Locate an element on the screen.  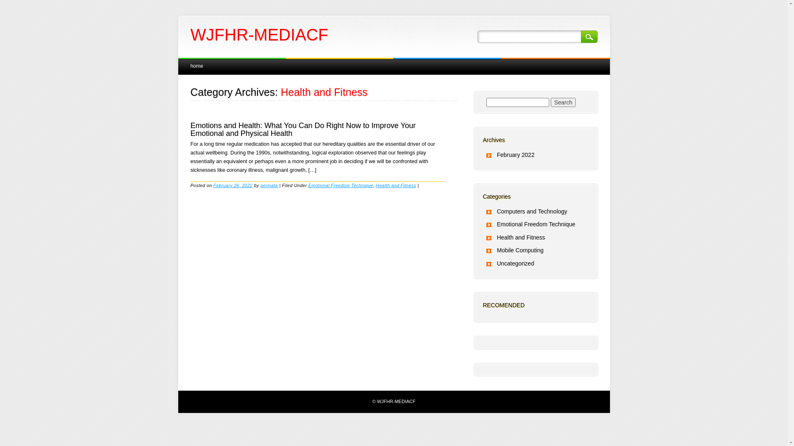
Skip to content is located at coordinates (197, 62).